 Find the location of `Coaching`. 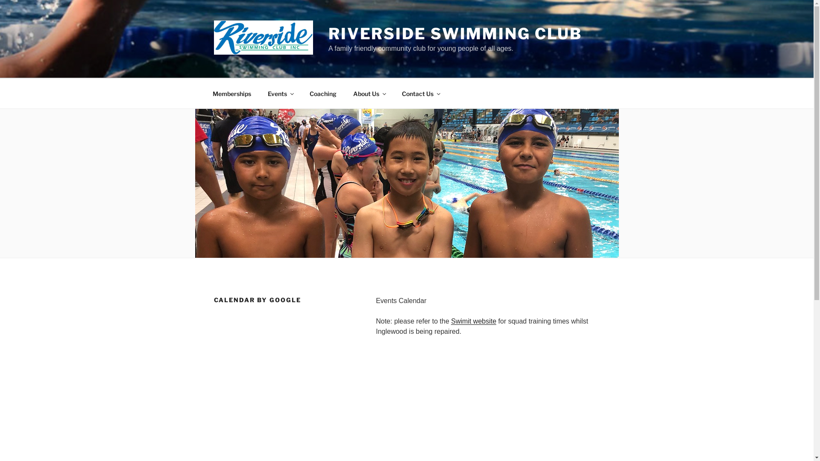

Coaching is located at coordinates (323, 93).